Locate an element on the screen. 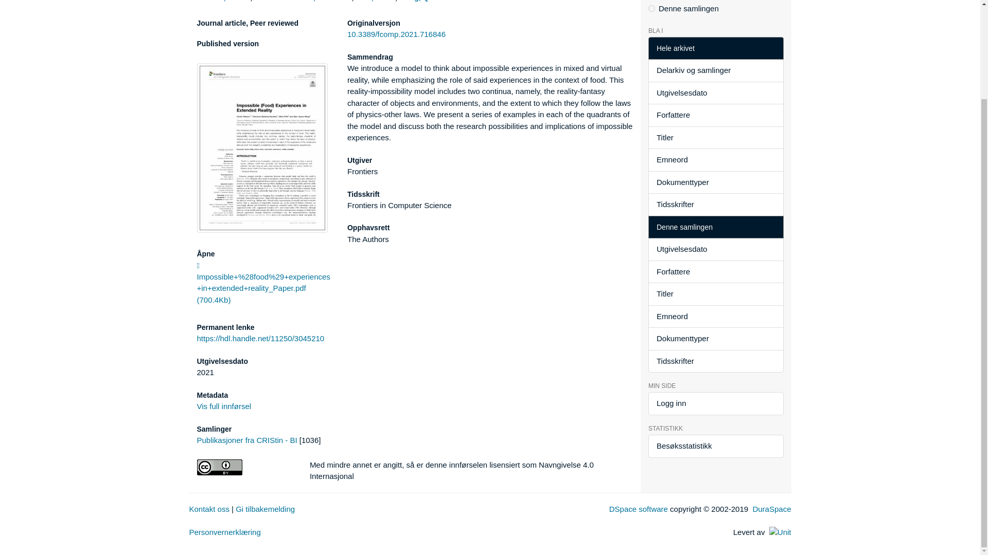  Petit, Olivia is located at coordinates (375, 1).